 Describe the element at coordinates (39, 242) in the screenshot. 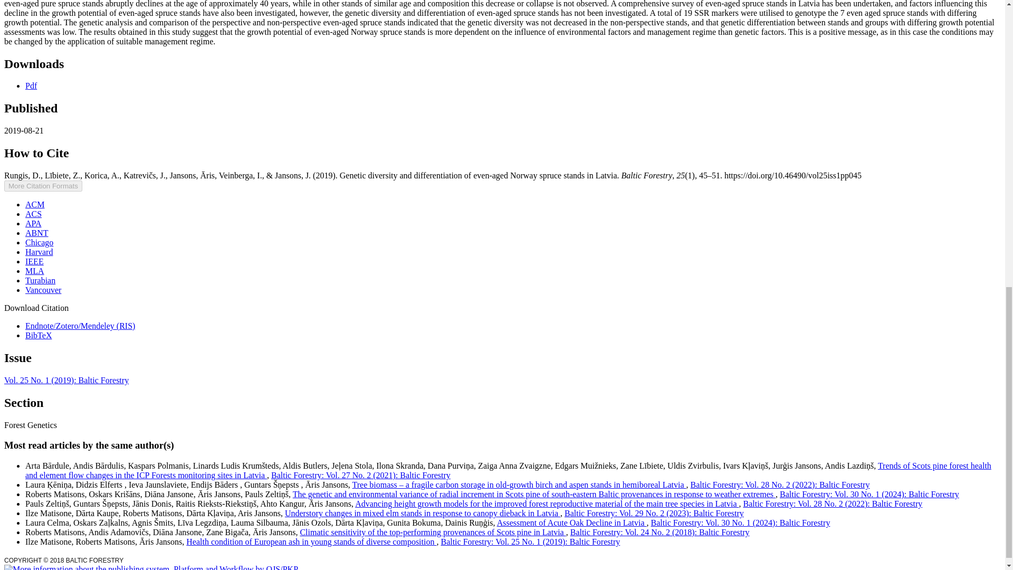

I see `Chicago` at that location.